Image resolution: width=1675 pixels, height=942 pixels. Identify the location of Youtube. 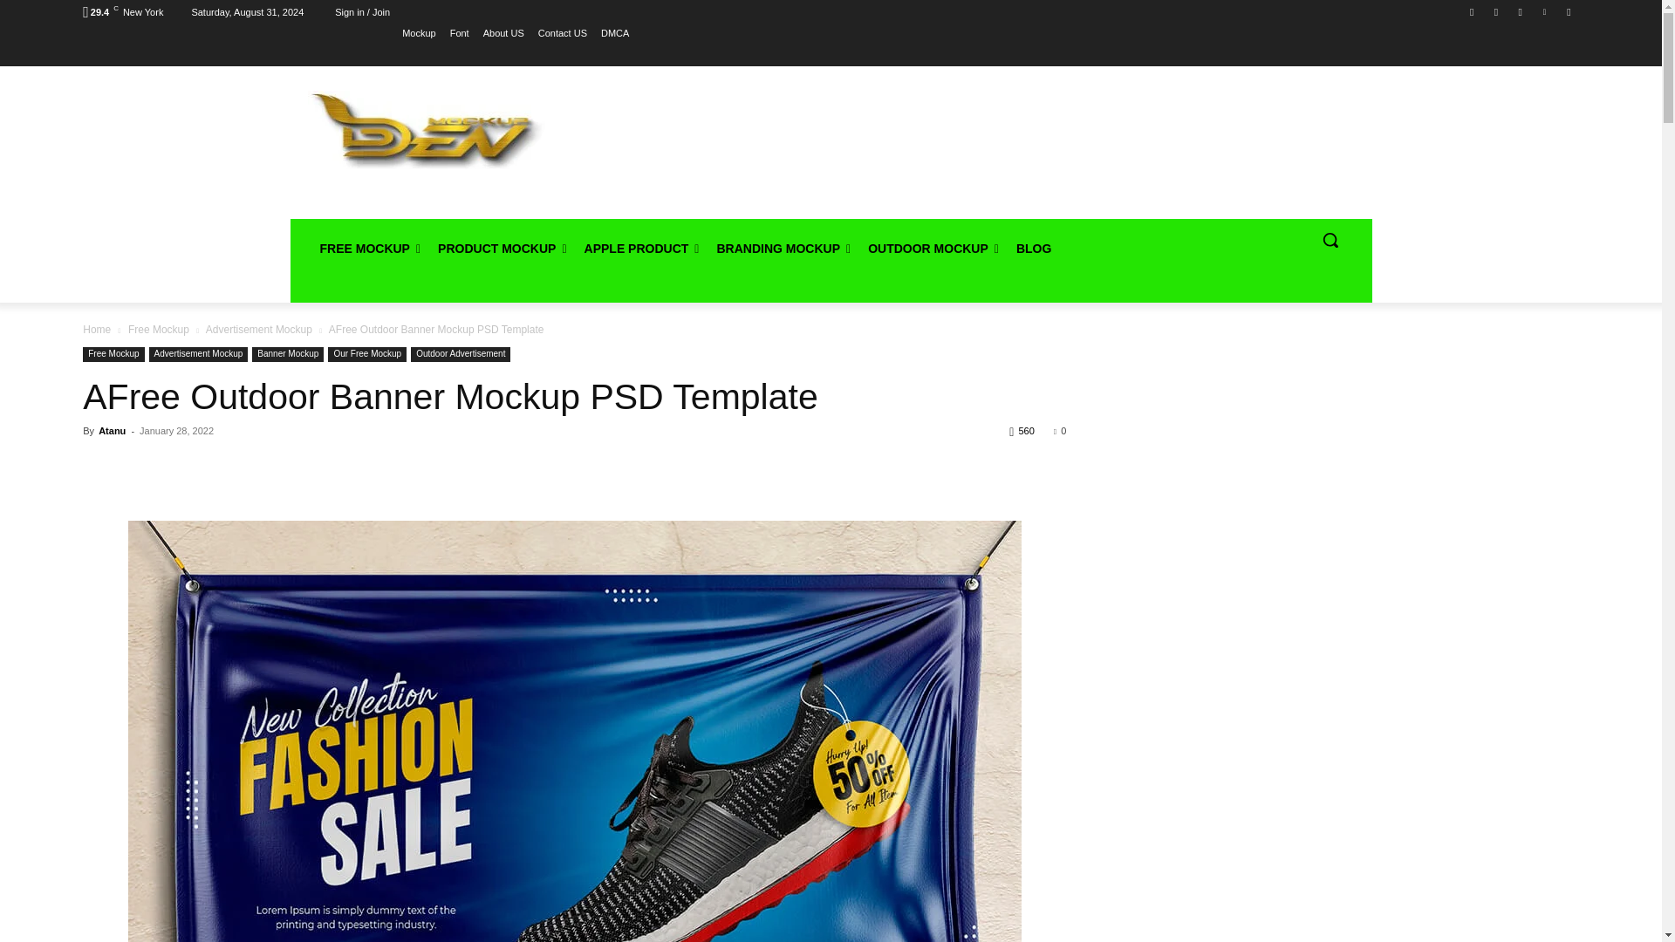
(1569, 11).